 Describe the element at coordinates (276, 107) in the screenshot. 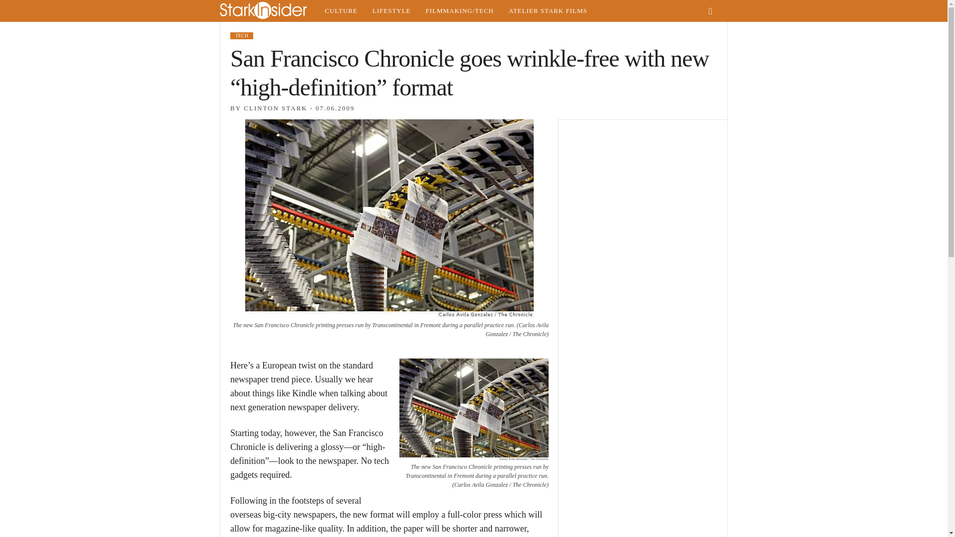

I see `CLINTON STARK` at that location.